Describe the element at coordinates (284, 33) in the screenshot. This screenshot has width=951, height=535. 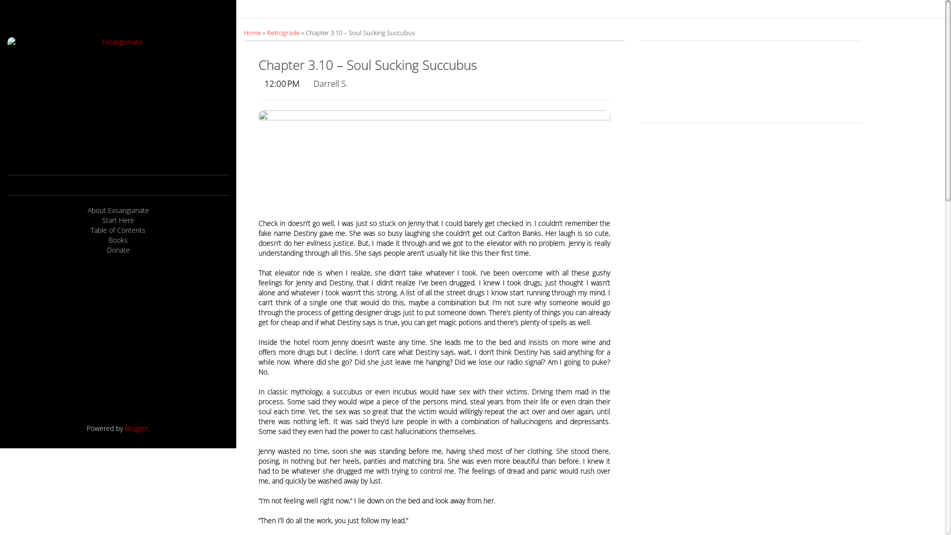
I see `Retrograde` at that location.